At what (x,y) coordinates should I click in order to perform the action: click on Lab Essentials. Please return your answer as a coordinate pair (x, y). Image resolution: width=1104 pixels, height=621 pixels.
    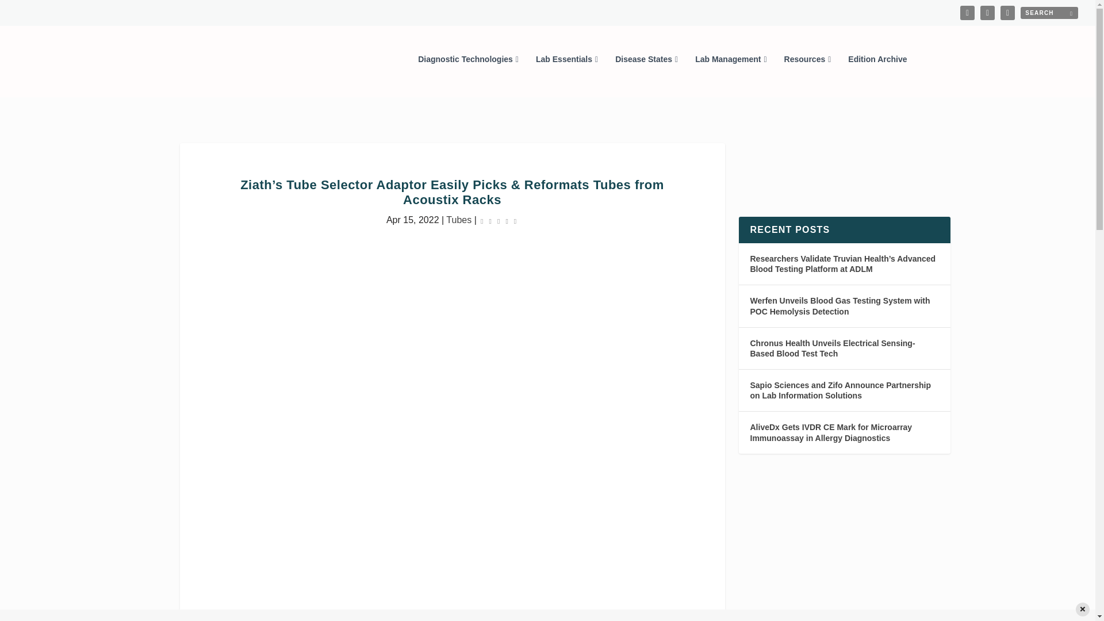
    Looking at the image, I should click on (567, 75).